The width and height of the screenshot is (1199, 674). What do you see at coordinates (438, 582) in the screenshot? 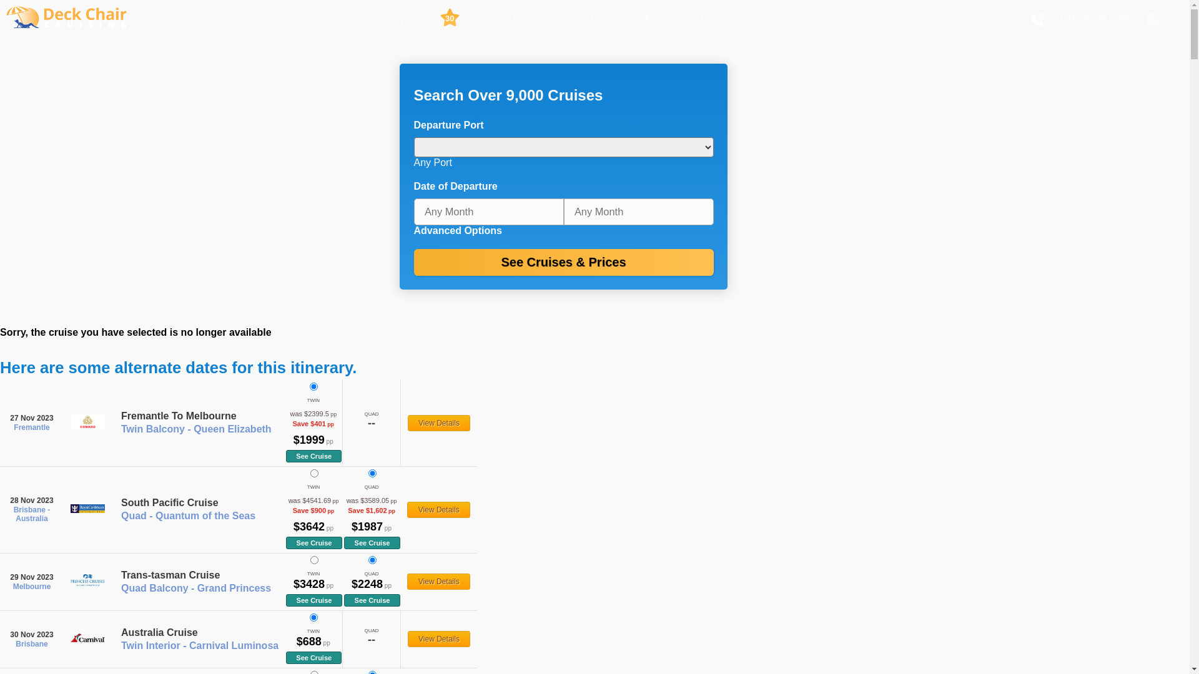
I see `View Details` at bounding box center [438, 582].